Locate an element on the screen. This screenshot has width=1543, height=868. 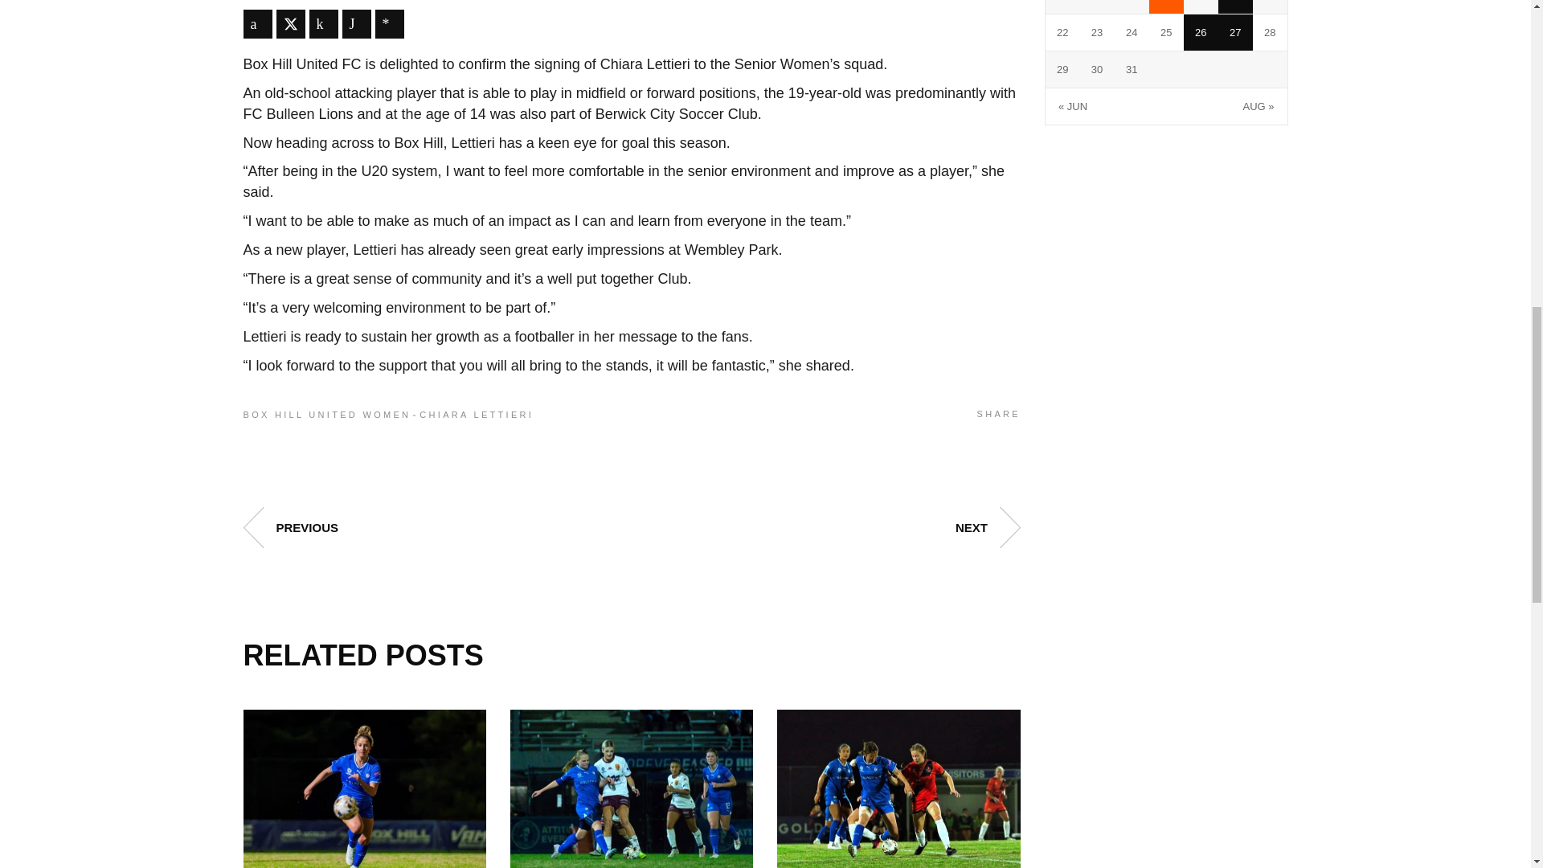
Share on WhatsApp is located at coordinates (357, 23).